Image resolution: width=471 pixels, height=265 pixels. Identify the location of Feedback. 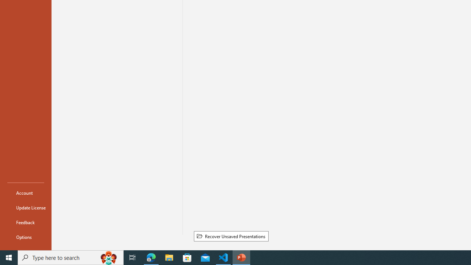
(26, 222).